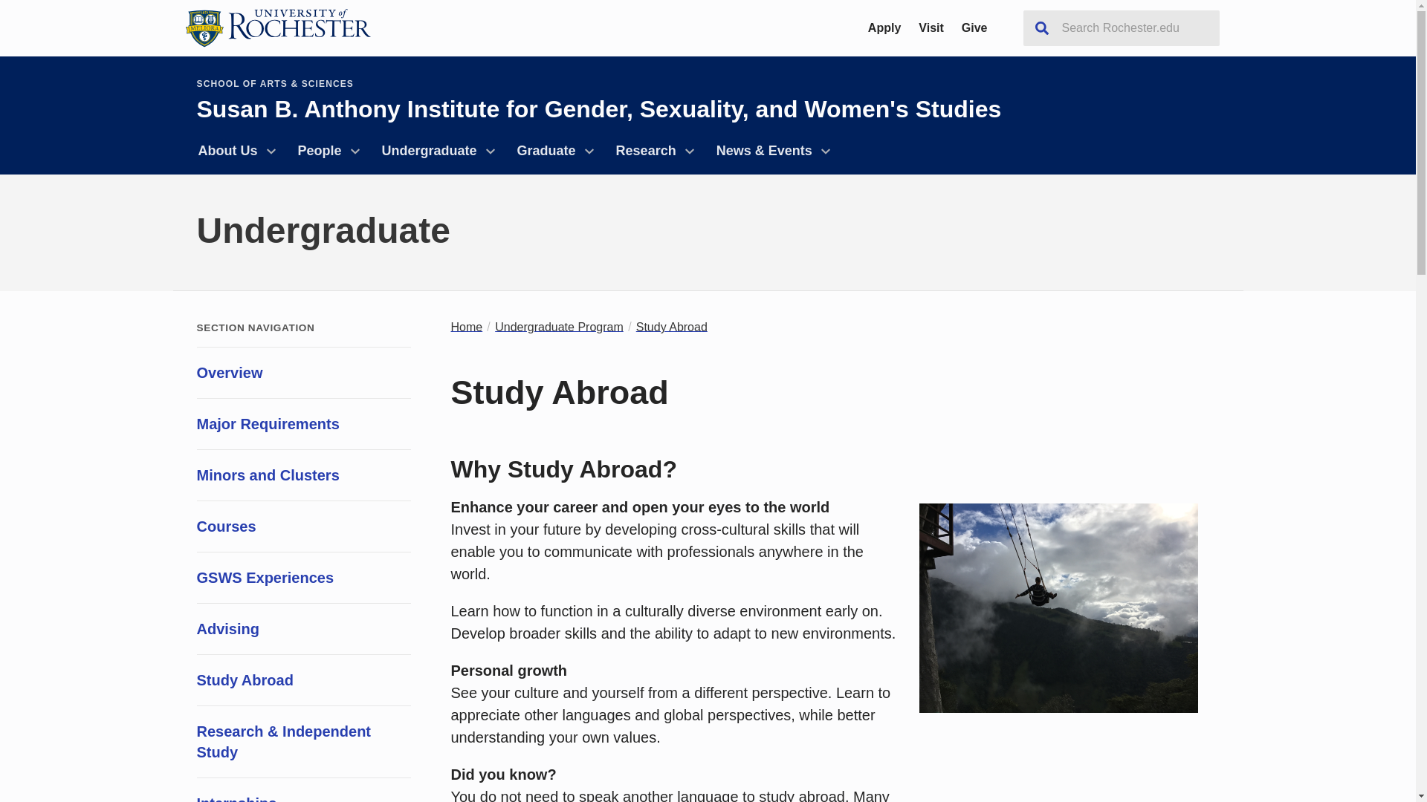 The height and width of the screenshot is (802, 1427). Describe the element at coordinates (326, 151) in the screenshot. I see `People` at that location.